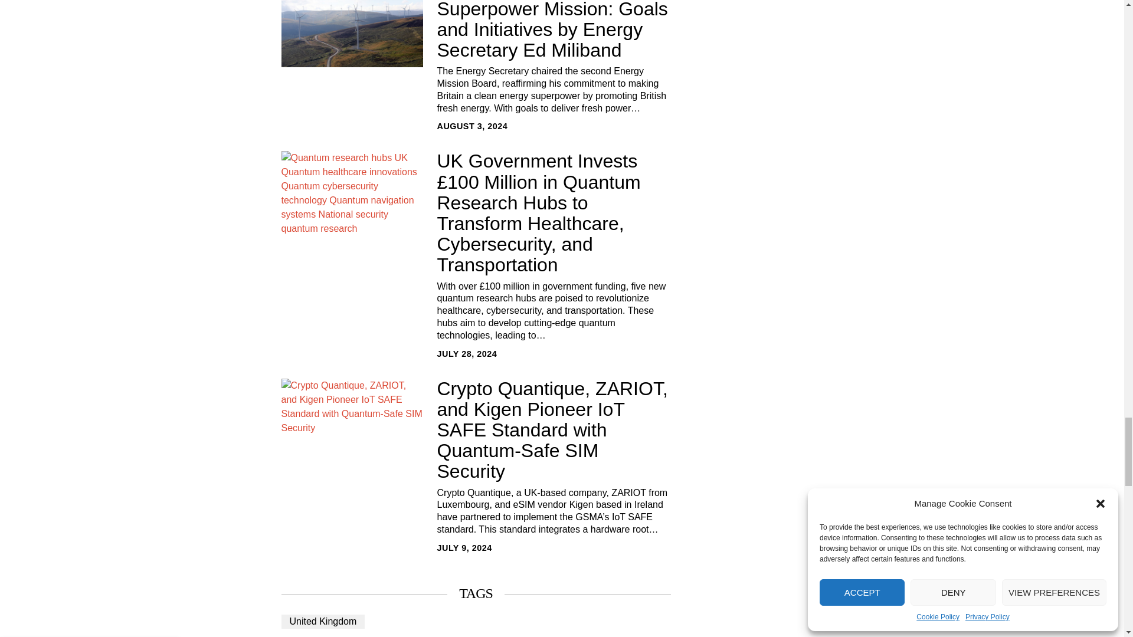 This screenshot has height=637, width=1133. Describe the element at coordinates (466, 354) in the screenshot. I see `28 Jul, 2024 12:00:38` at that location.